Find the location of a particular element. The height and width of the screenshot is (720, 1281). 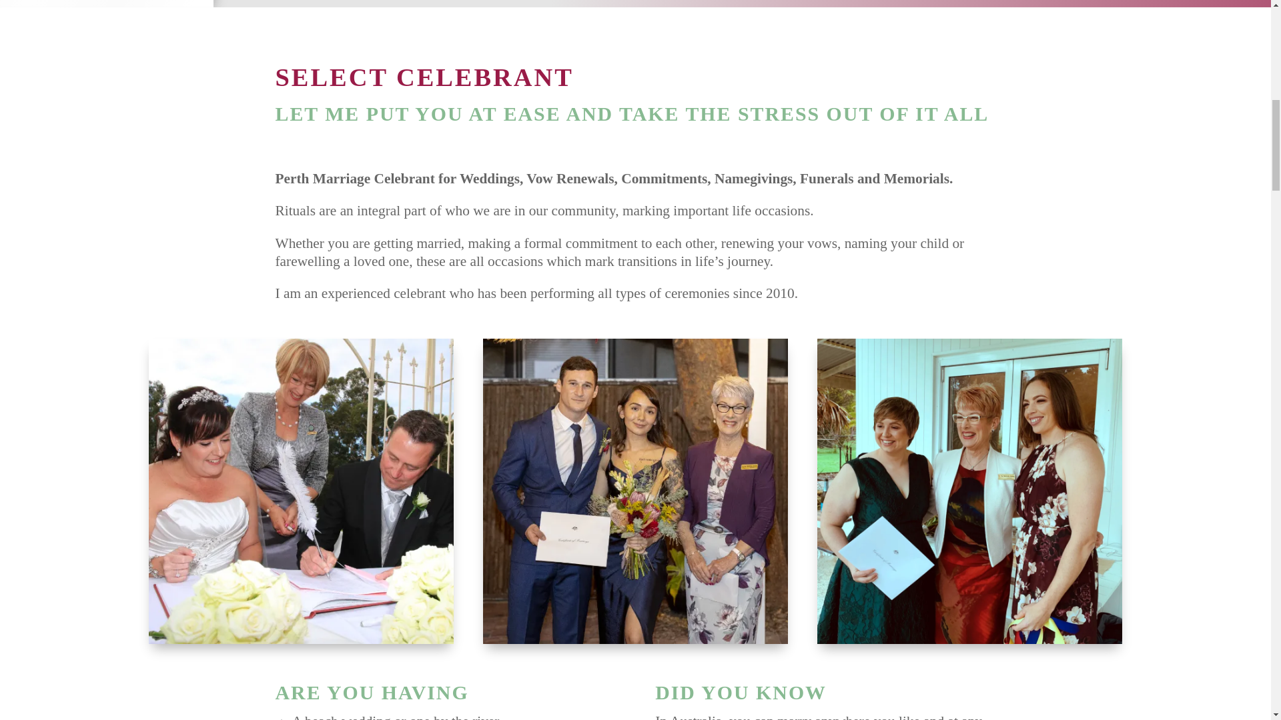

Select Celebrant is located at coordinates (300, 491).